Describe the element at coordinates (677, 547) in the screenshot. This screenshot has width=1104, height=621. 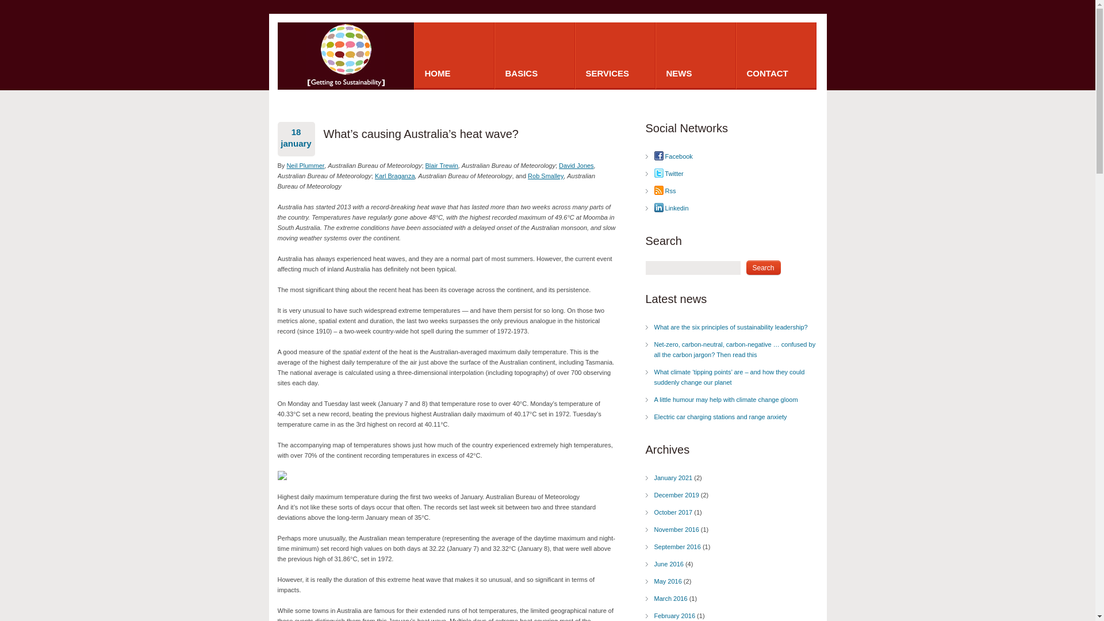
I see `September 2016` at that location.